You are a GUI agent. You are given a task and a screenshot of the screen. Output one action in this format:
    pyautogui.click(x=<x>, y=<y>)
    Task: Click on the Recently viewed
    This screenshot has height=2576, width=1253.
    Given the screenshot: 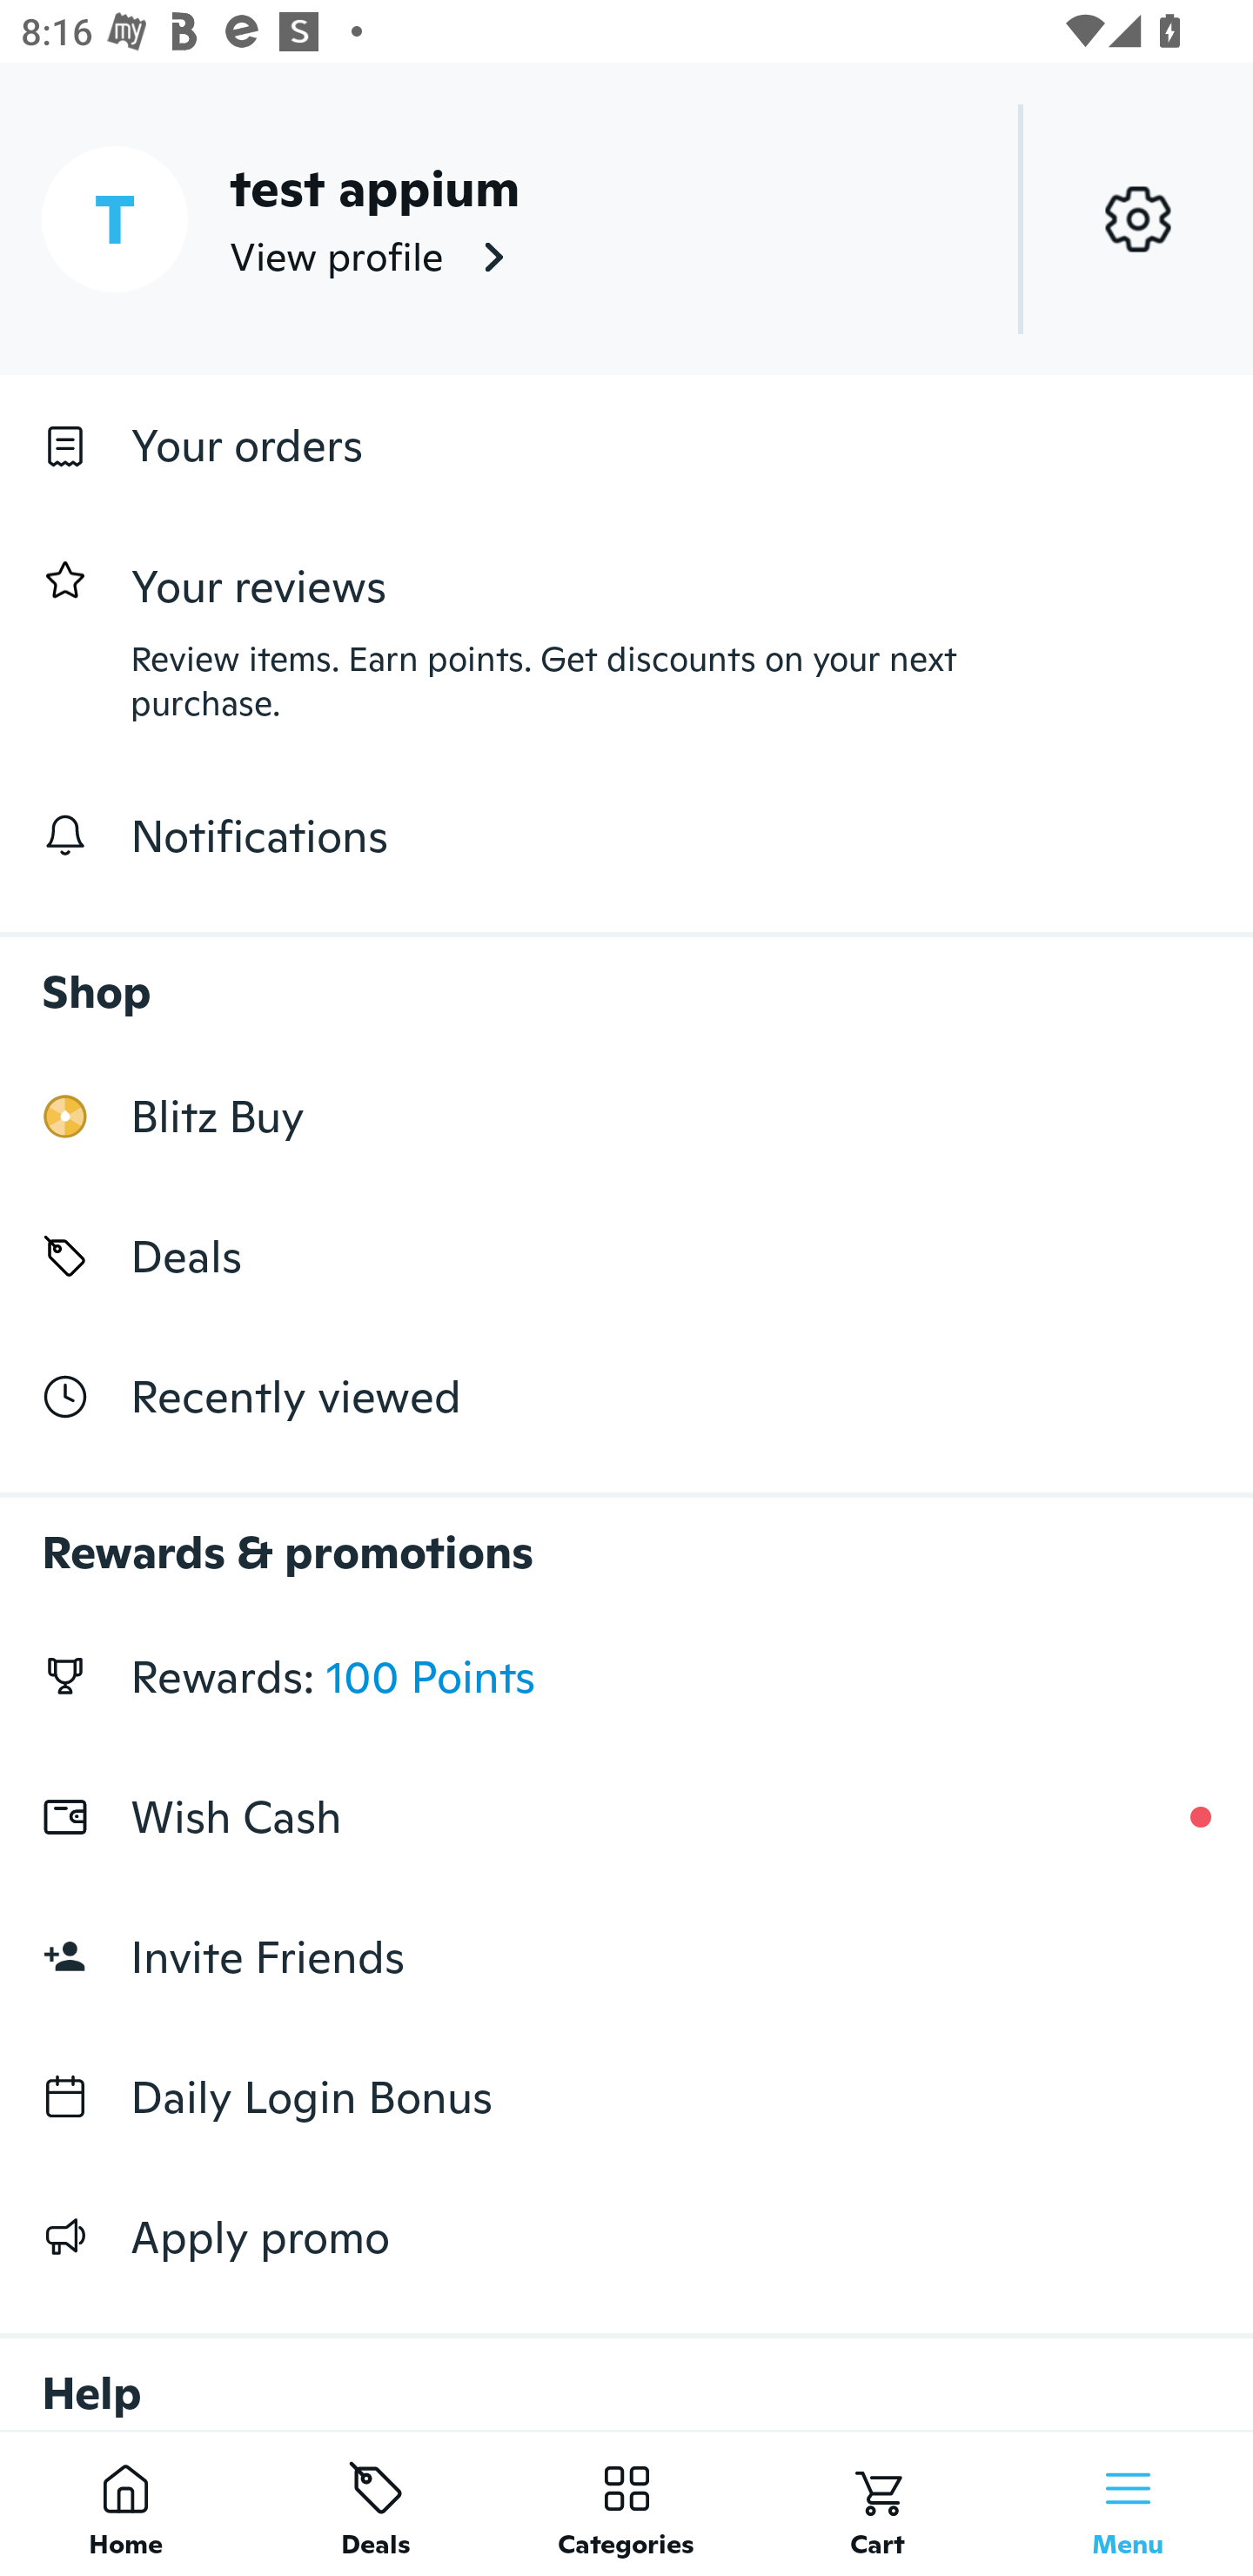 What is the action you would take?
    pyautogui.click(x=626, y=1398)
    